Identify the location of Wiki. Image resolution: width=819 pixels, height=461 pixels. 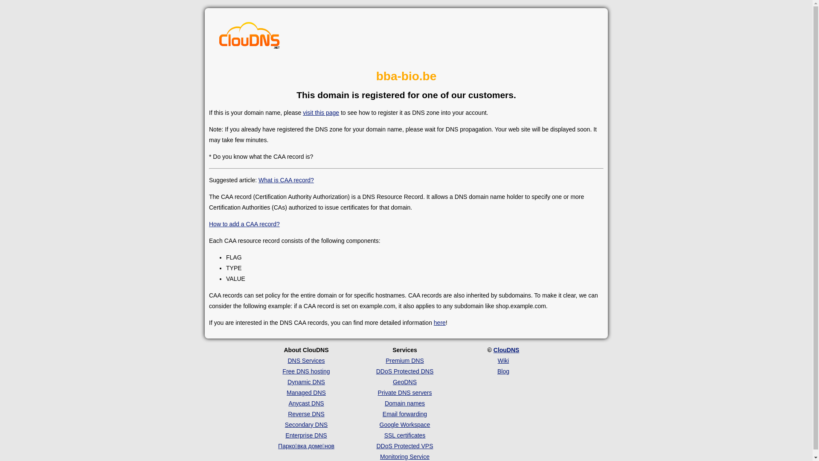
(503, 361).